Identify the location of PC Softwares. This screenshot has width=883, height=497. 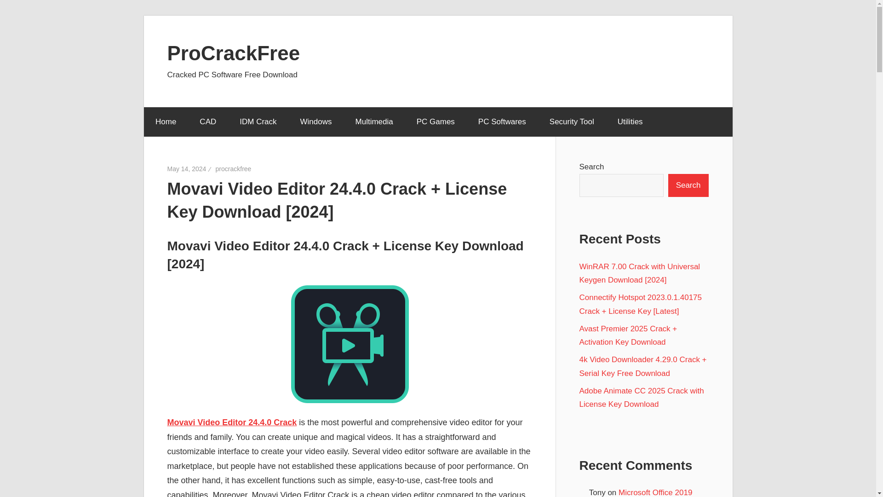
(502, 122).